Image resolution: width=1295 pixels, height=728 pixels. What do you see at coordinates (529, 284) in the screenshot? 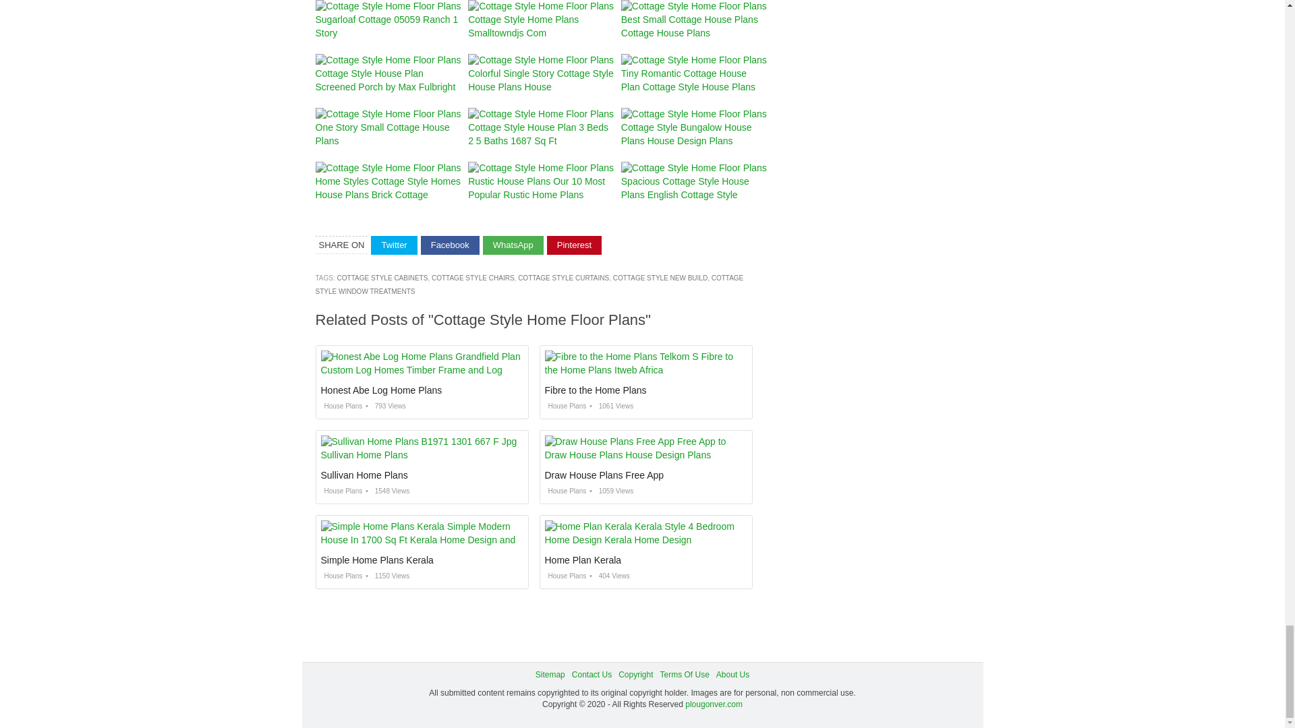
I see `COTTAGE STYLE WINDOW TREATMENTS` at bounding box center [529, 284].